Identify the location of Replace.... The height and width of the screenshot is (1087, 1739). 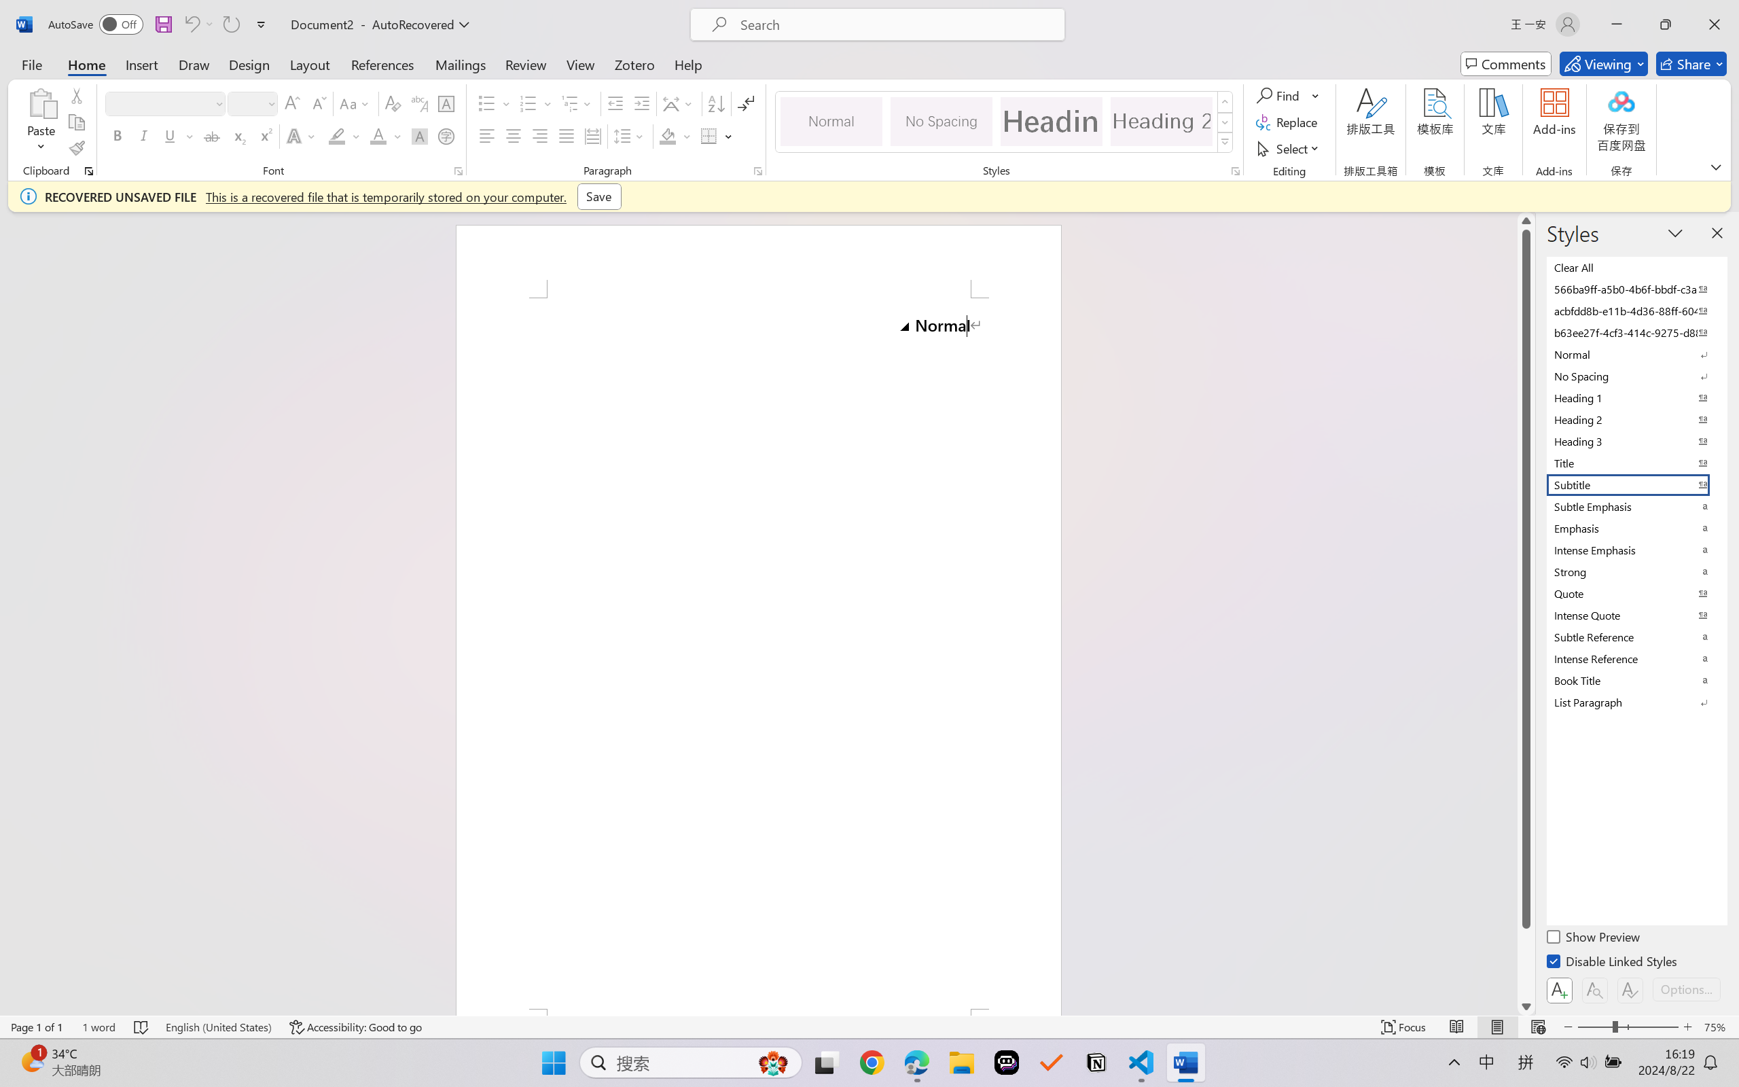
(1288, 122).